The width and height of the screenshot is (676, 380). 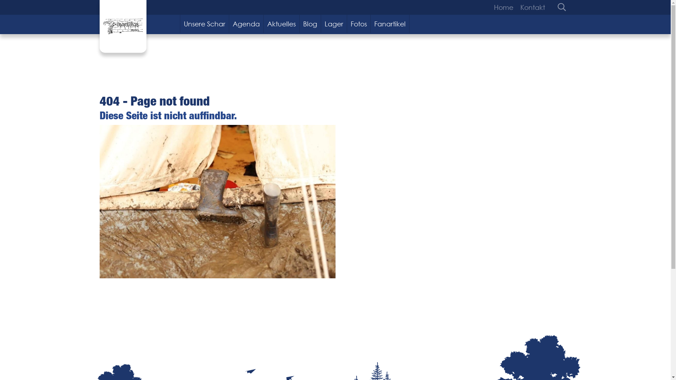 I want to click on Unsere Schar, so click(x=205, y=24).